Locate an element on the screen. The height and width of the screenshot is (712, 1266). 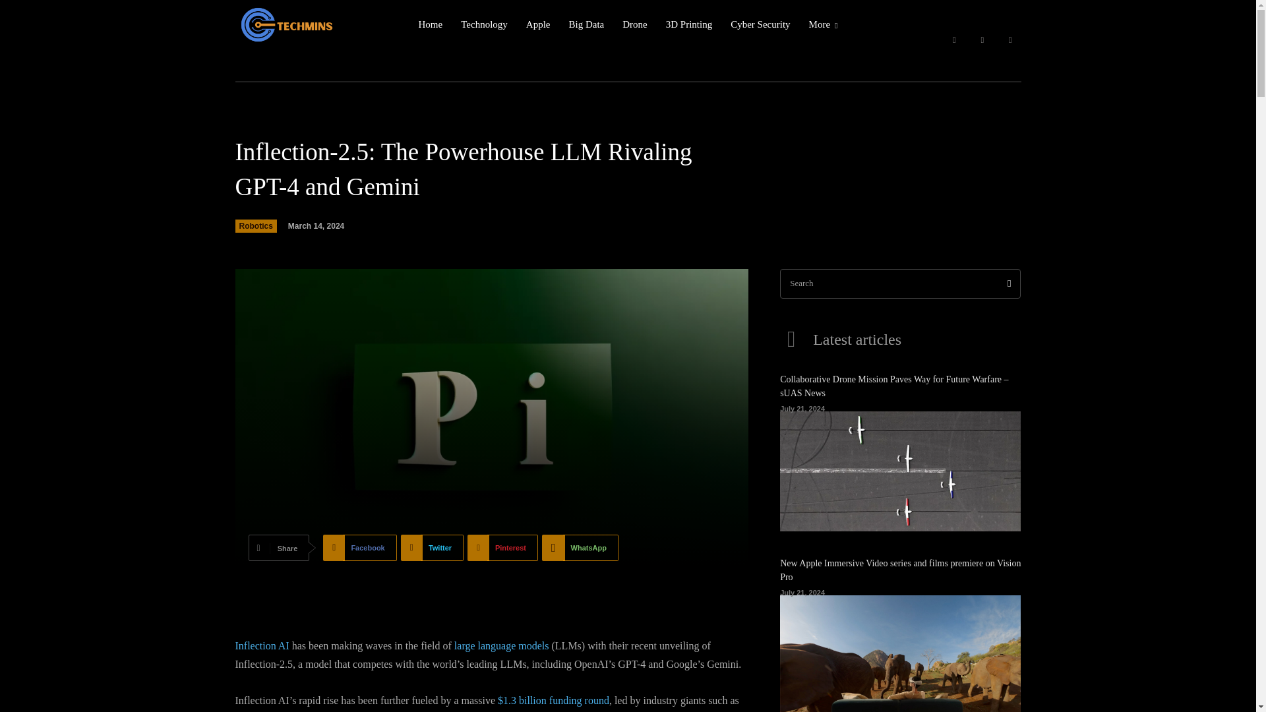
Twitter is located at coordinates (432, 548).